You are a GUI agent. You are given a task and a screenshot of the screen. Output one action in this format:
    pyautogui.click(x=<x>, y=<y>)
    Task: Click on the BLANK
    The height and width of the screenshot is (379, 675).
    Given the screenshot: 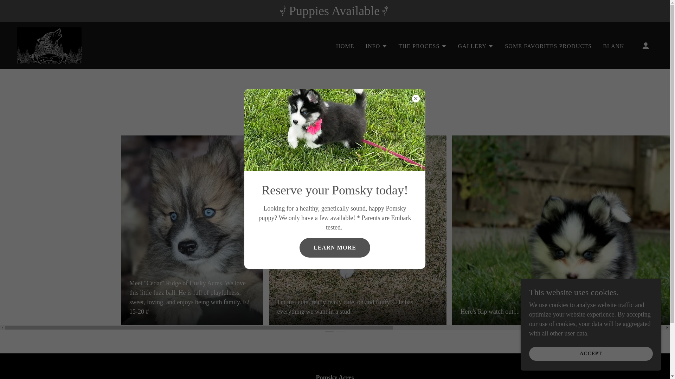 What is the action you would take?
    pyautogui.click(x=613, y=46)
    